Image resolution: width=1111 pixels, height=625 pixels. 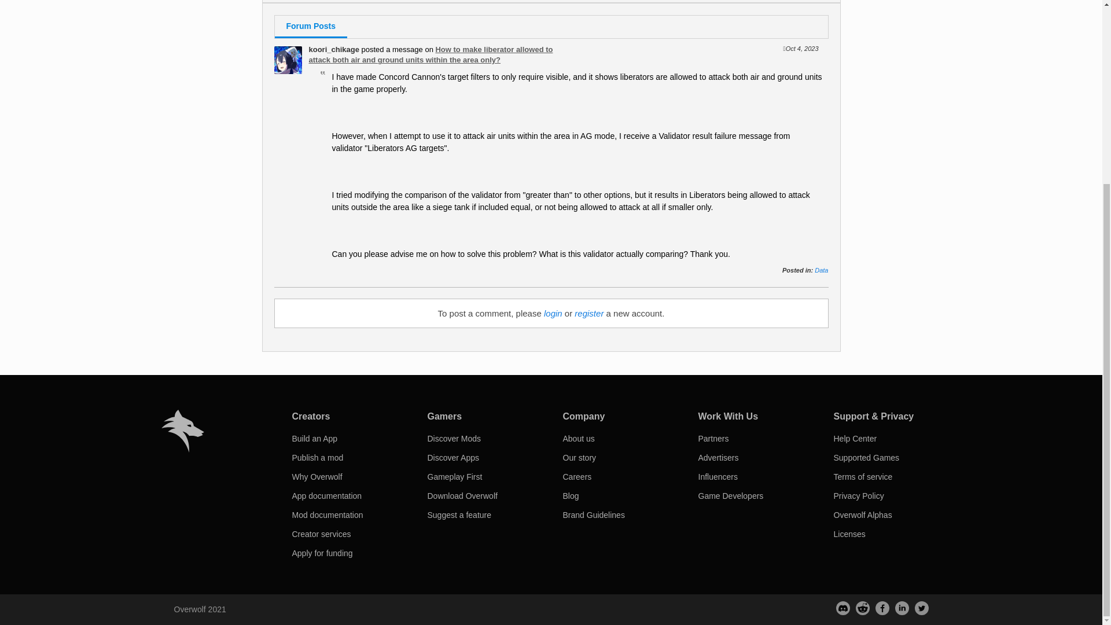 I want to click on Apply for funding, so click(x=322, y=553).